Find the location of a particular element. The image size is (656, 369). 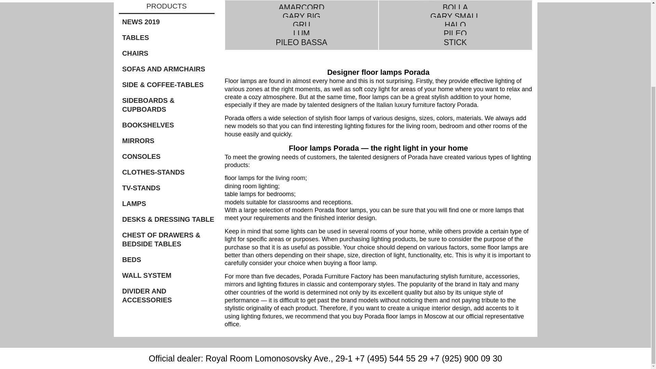

TV-STANDS is located at coordinates (168, 188).